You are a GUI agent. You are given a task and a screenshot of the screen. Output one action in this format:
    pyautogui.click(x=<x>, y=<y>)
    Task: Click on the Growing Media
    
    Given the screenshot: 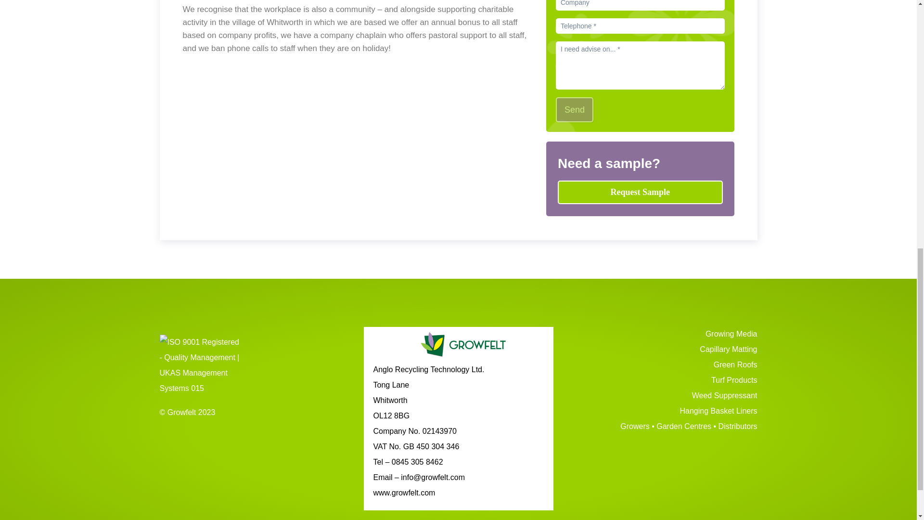 What is the action you would take?
    pyautogui.click(x=663, y=334)
    